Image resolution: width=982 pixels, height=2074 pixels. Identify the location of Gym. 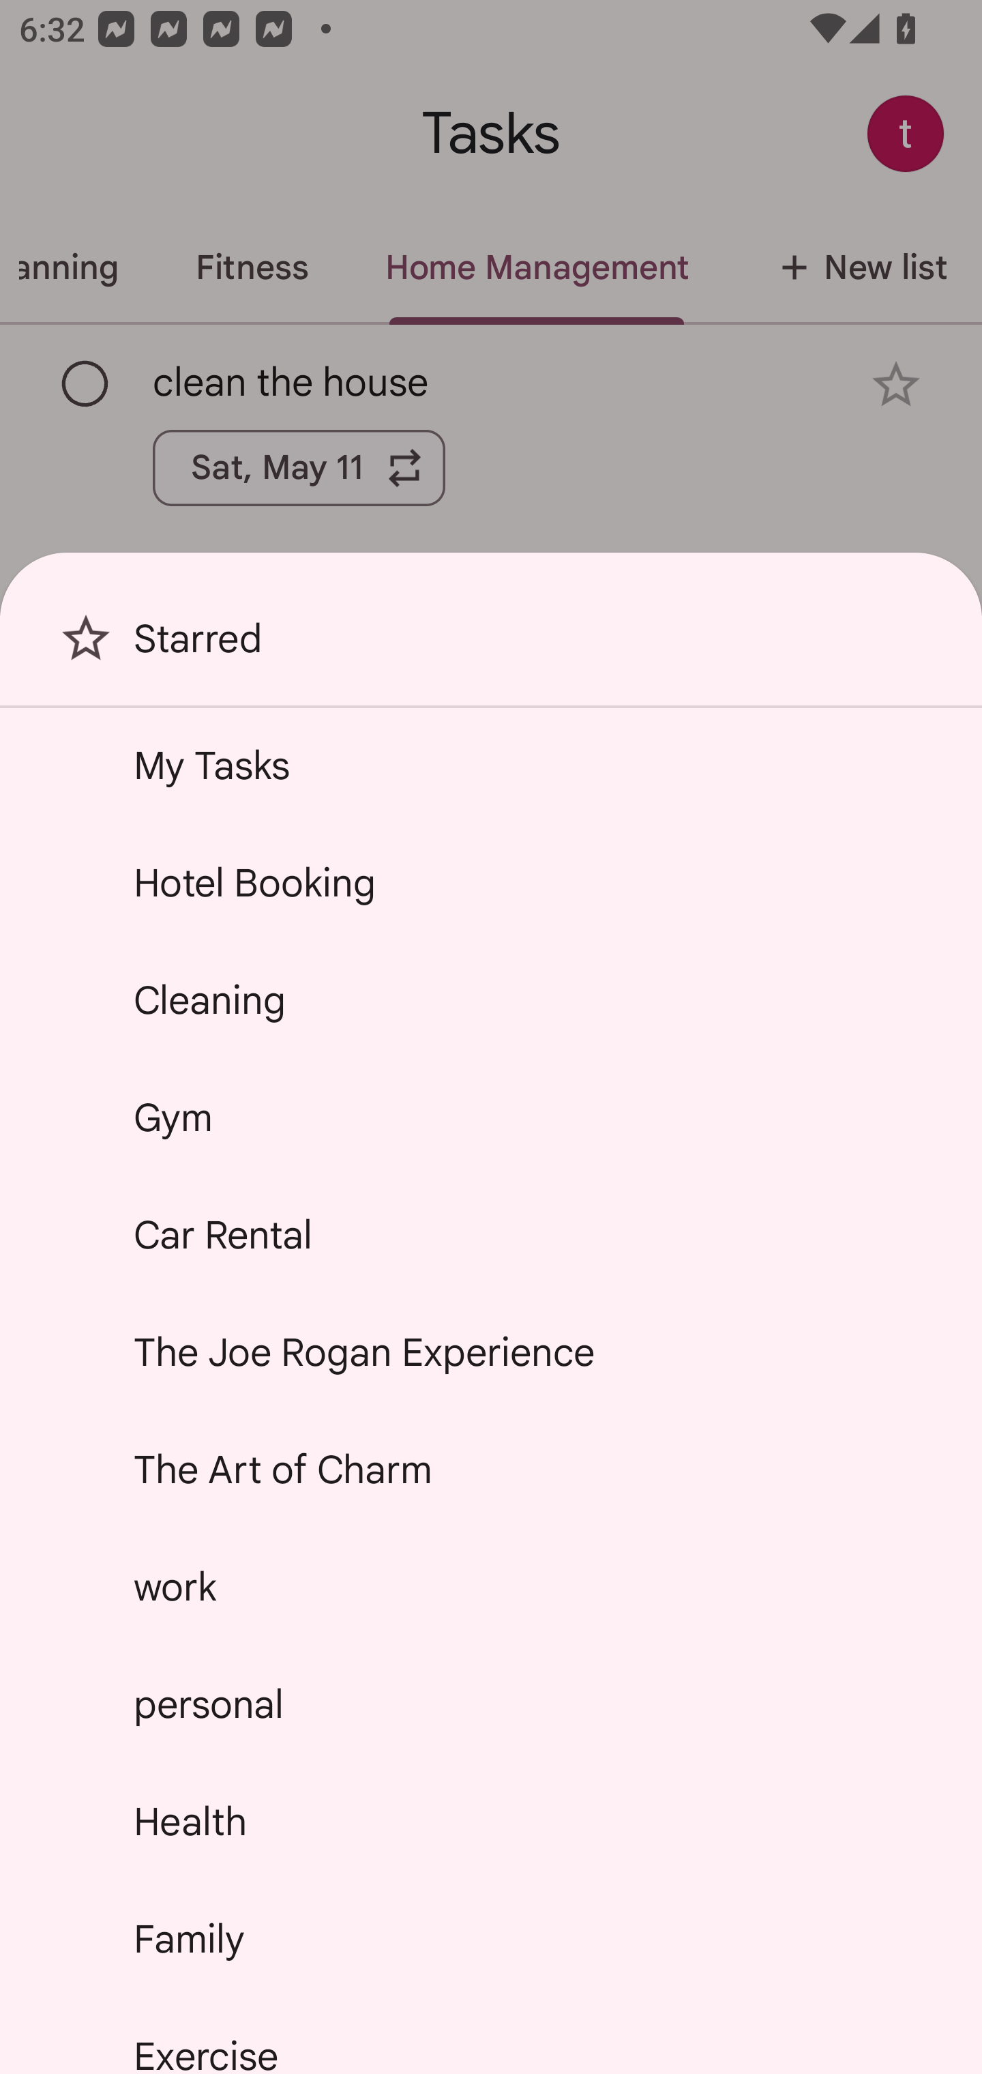
(491, 1116).